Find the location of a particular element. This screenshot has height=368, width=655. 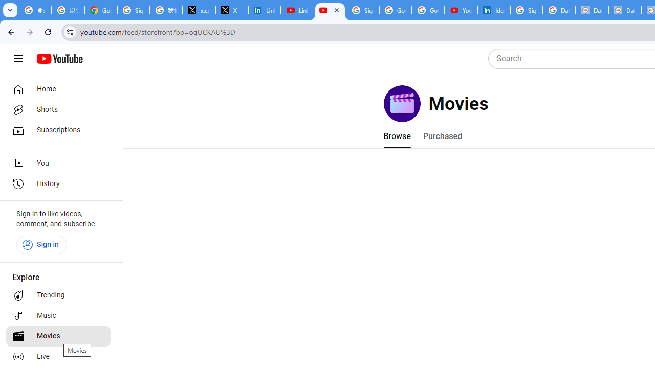

LinkedIn - YouTube is located at coordinates (297, 10).